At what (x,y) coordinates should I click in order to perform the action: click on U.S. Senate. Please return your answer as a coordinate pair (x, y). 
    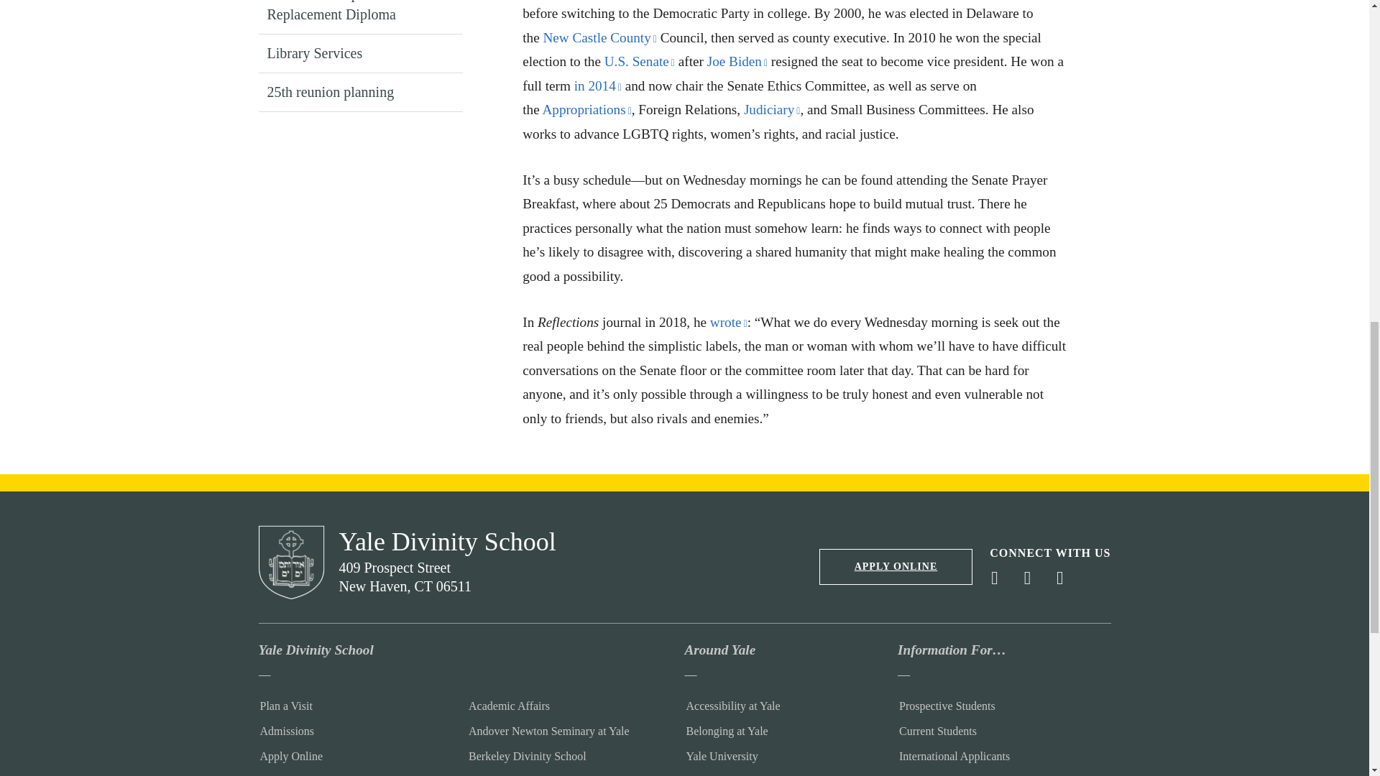
    Looking at the image, I should click on (639, 61).